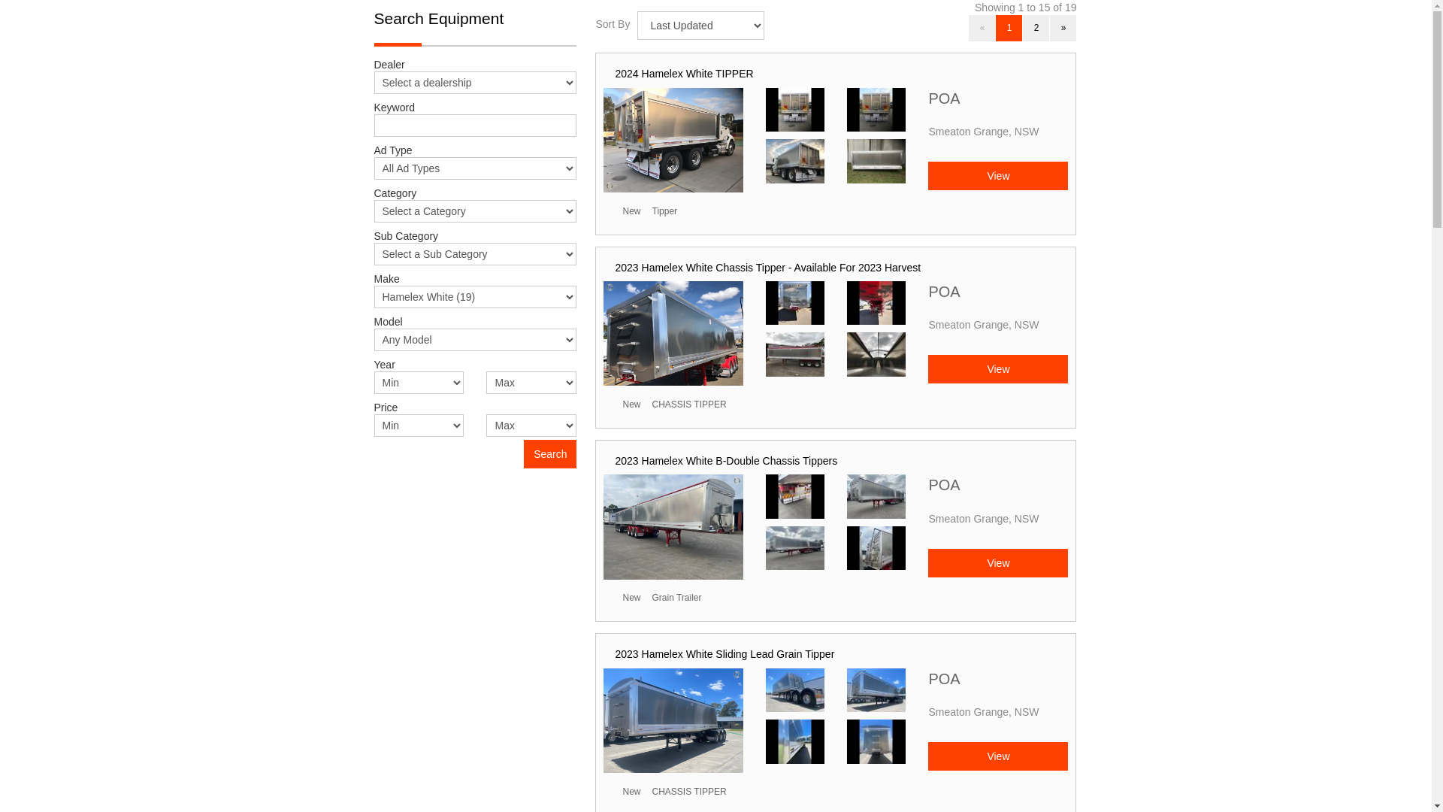 This screenshot has width=1443, height=812. I want to click on View, so click(998, 756).